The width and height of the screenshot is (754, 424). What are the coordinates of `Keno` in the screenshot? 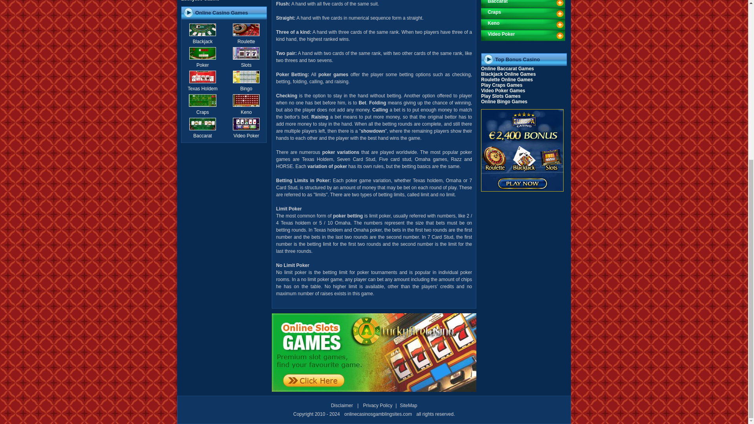 It's located at (246, 112).